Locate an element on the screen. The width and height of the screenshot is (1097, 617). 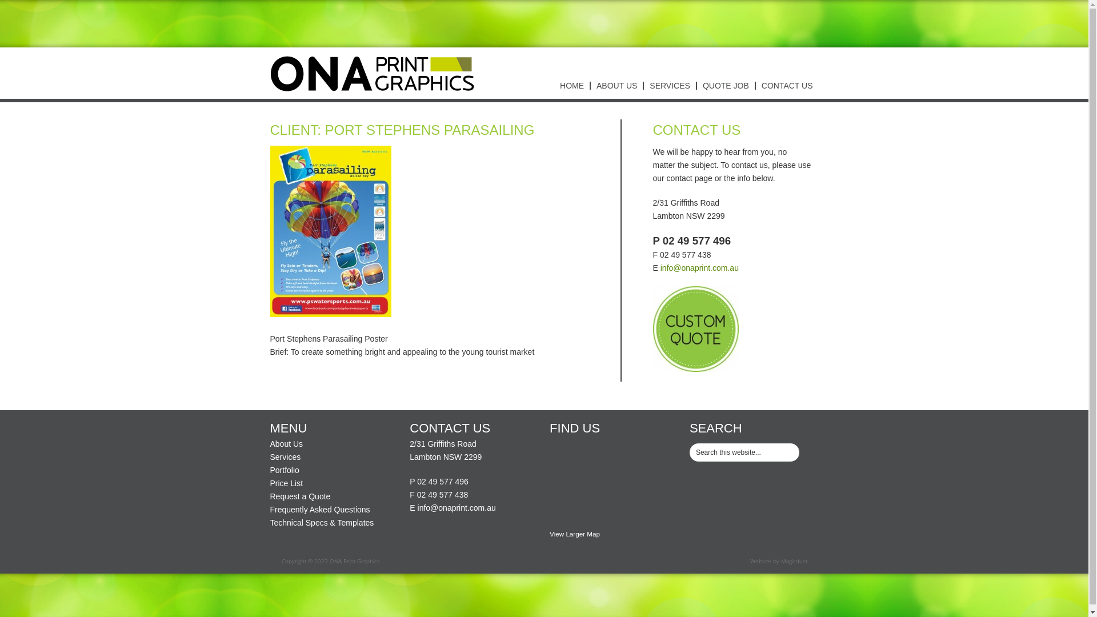
View Larger Map is located at coordinates (575, 534).